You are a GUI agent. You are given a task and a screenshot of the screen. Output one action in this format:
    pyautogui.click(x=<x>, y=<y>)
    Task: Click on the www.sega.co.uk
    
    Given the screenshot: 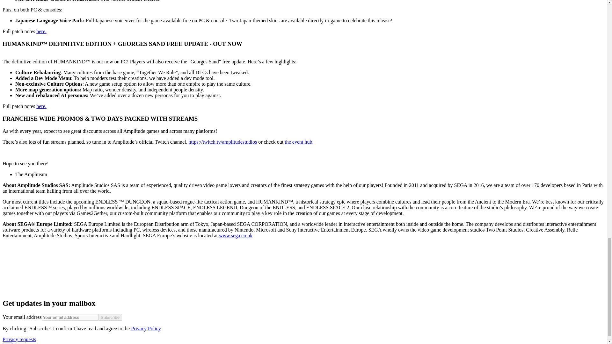 What is the action you would take?
    pyautogui.click(x=236, y=236)
    